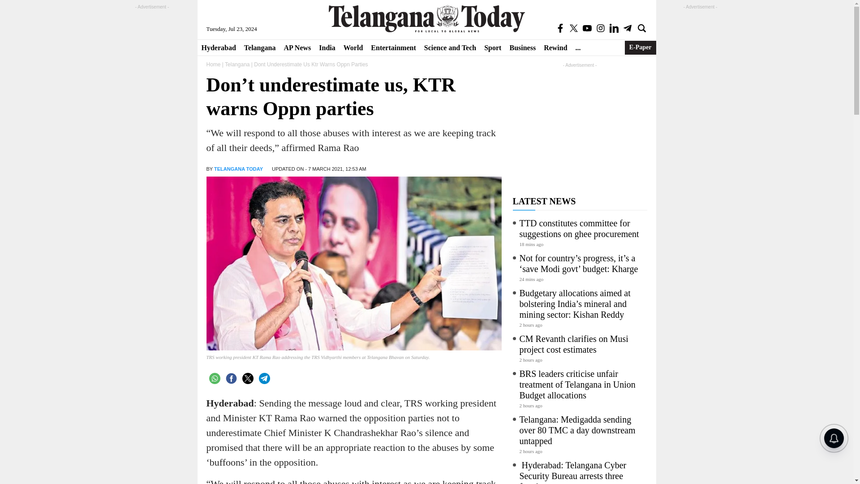 The width and height of the screenshot is (860, 484). I want to click on India, so click(327, 48).